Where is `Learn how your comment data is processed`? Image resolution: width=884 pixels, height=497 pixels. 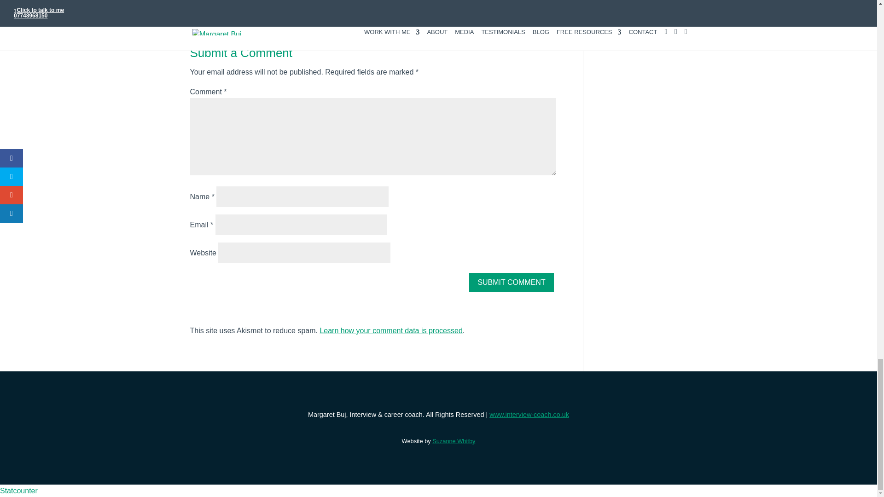
Learn how your comment data is processed is located at coordinates (390, 330).